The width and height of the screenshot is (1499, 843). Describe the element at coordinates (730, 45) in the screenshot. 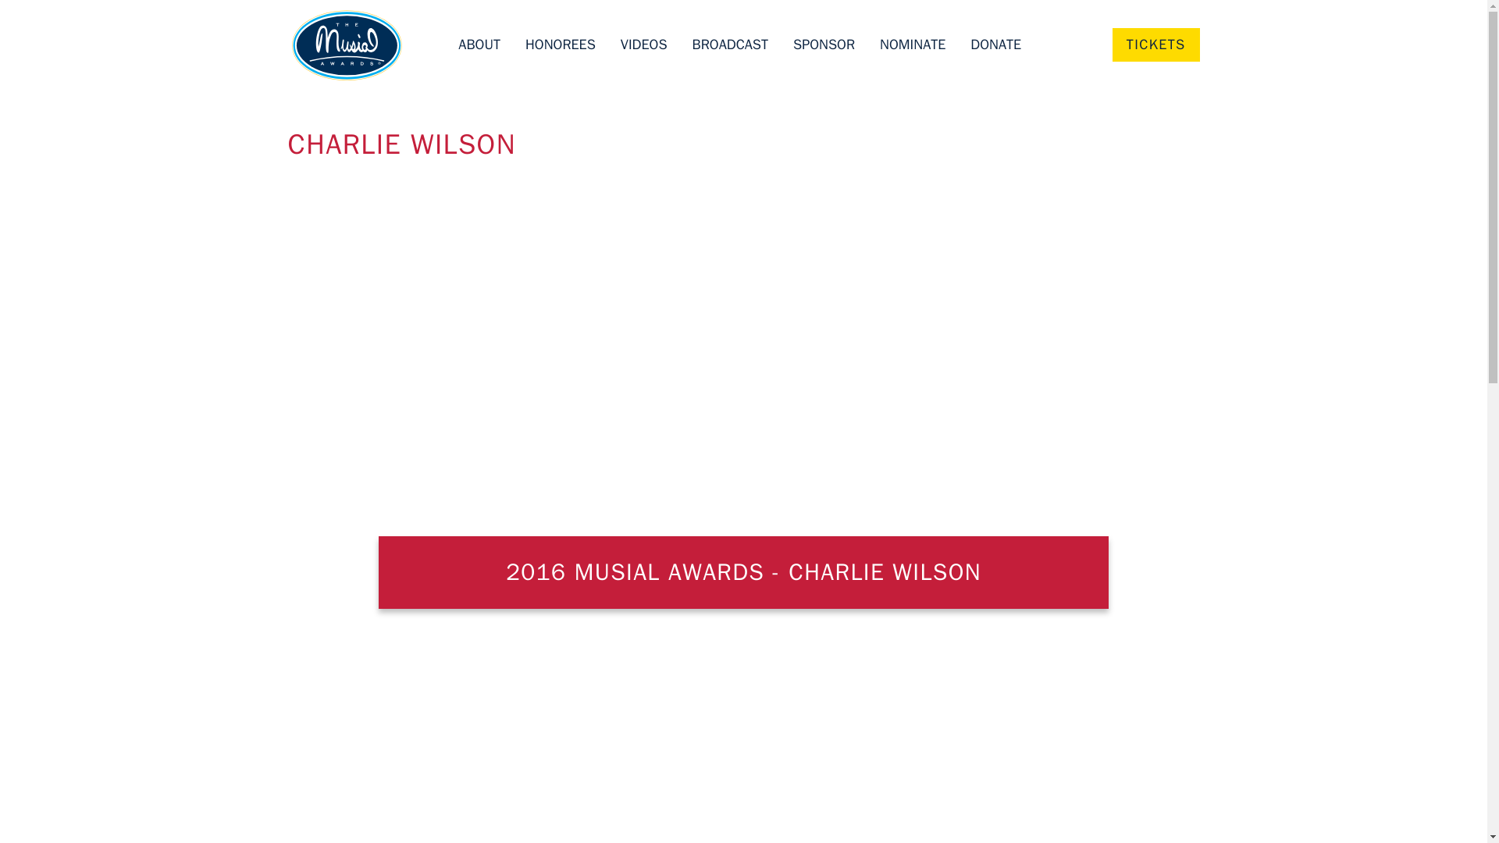

I see `BROADCAST` at that location.